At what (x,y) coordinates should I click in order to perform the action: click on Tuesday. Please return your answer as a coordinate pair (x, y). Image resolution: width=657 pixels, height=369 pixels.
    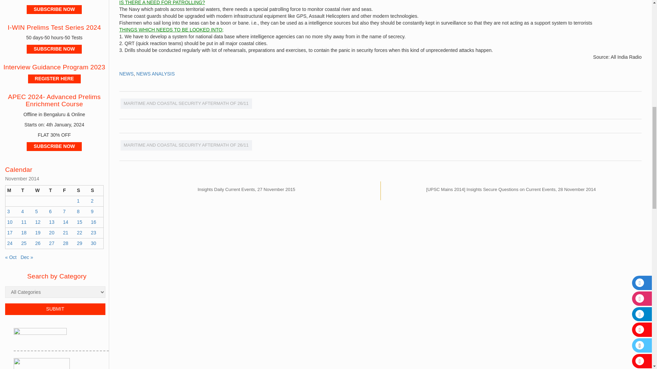
    Looking at the image, I should click on (26, 191).